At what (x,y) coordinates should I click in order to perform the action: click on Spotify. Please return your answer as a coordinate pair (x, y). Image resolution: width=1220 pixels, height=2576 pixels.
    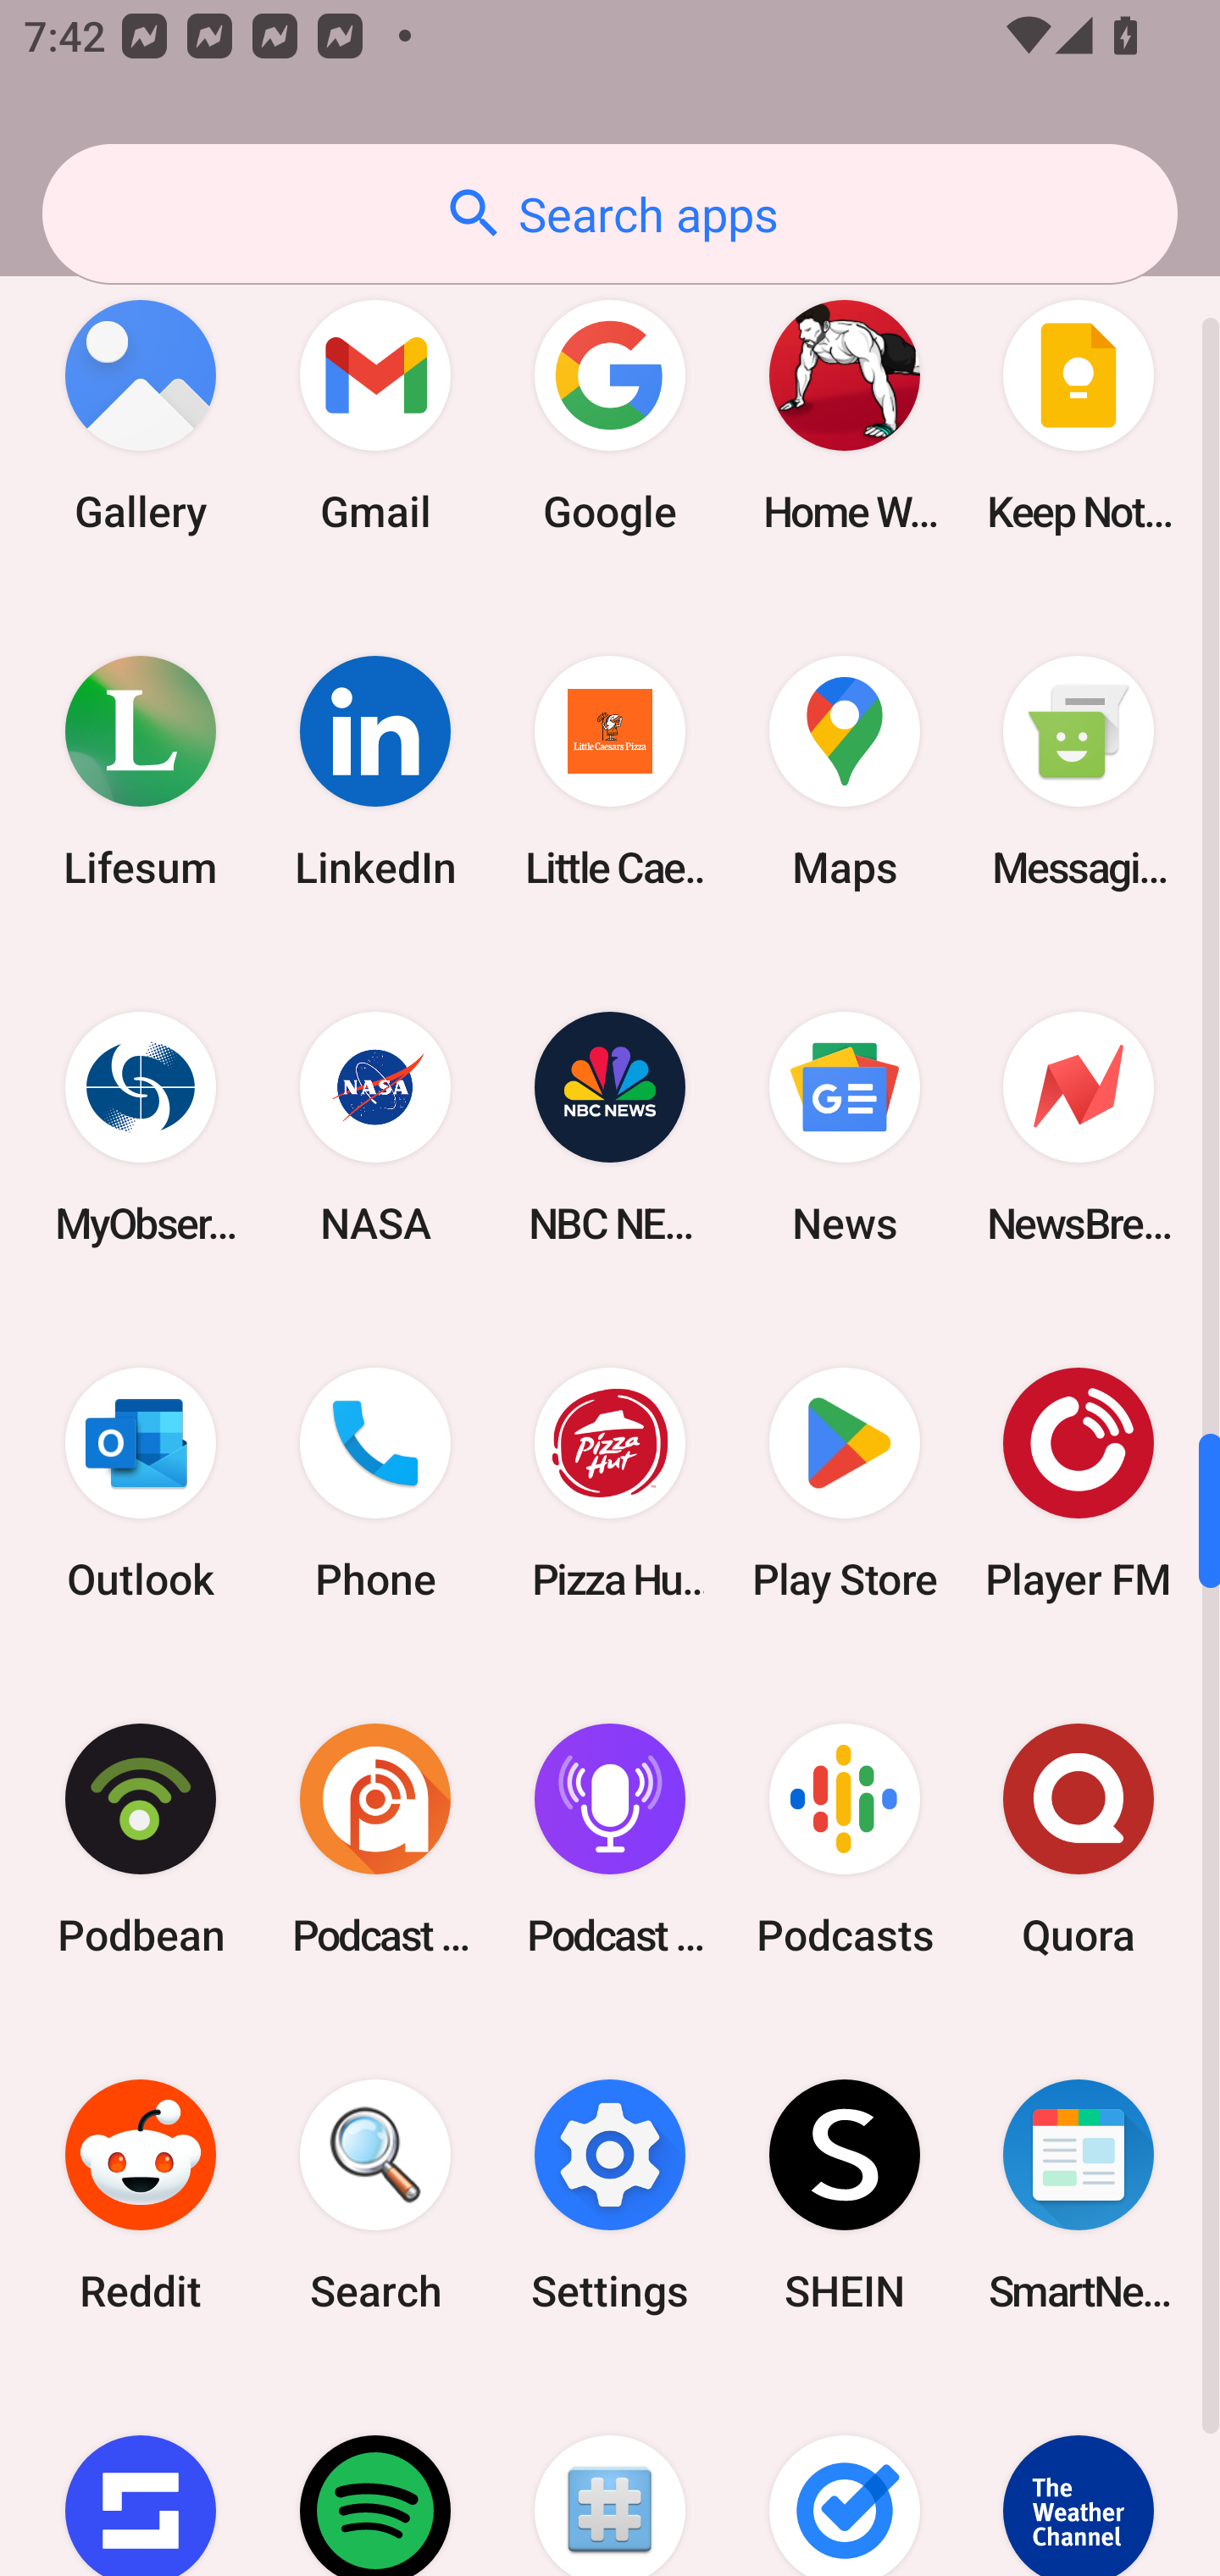
    Looking at the image, I should click on (375, 2474).